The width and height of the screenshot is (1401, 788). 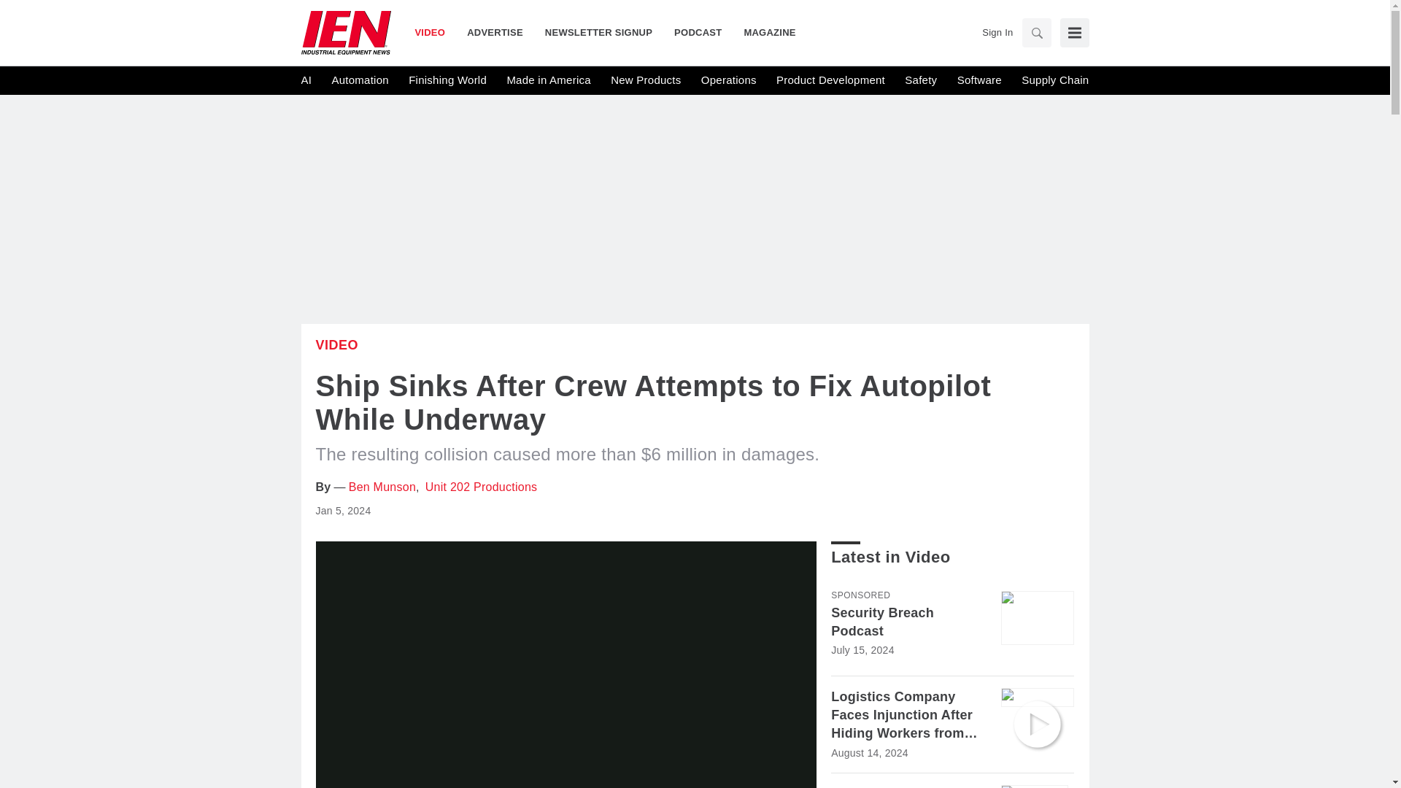 I want to click on Operations, so click(x=728, y=80).